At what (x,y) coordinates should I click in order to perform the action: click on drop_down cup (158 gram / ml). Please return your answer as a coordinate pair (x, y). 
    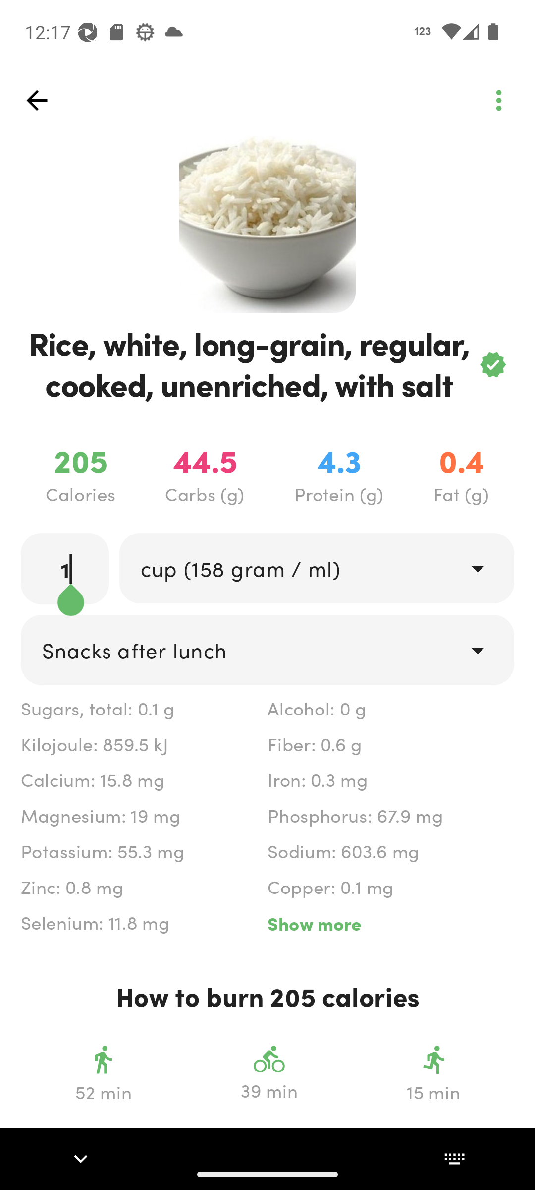
    Looking at the image, I should click on (316, 568).